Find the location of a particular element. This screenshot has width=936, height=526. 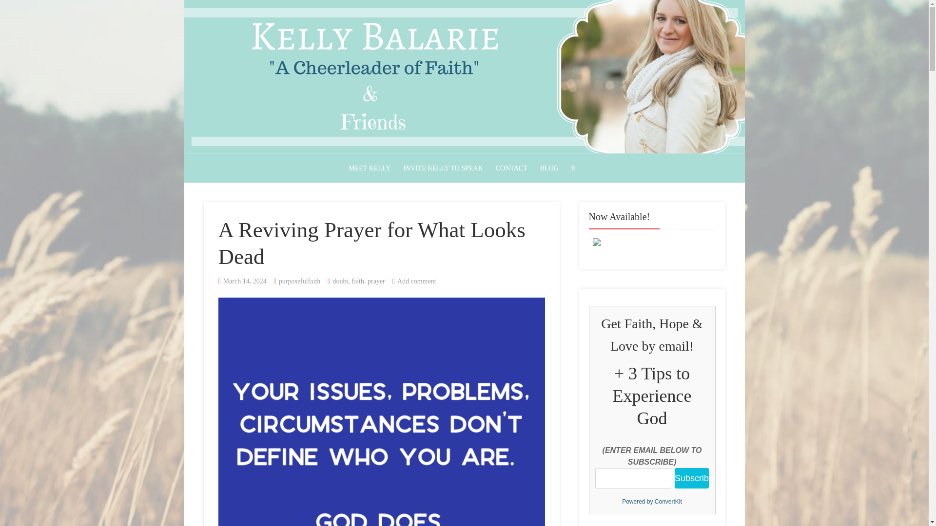

purposefulfaith is located at coordinates (300, 282).